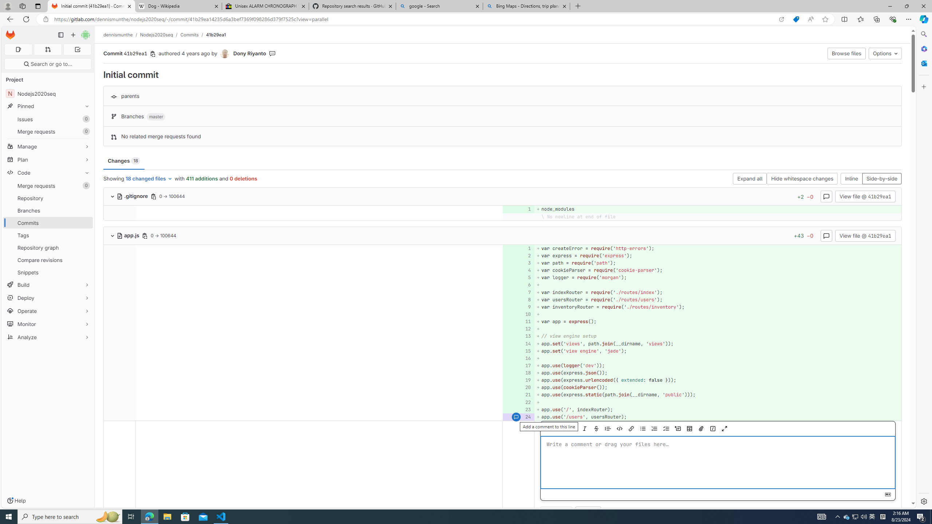 The image size is (932, 524). Describe the element at coordinates (518, 380) in the screenshot. I see `19` at that location.